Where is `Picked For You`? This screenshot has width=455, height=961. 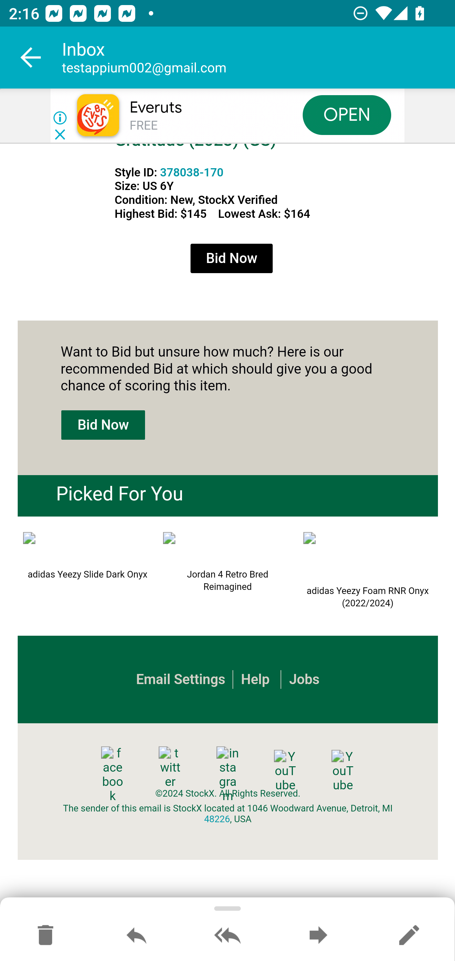 Picked For You is located at coordinates (119, 494).